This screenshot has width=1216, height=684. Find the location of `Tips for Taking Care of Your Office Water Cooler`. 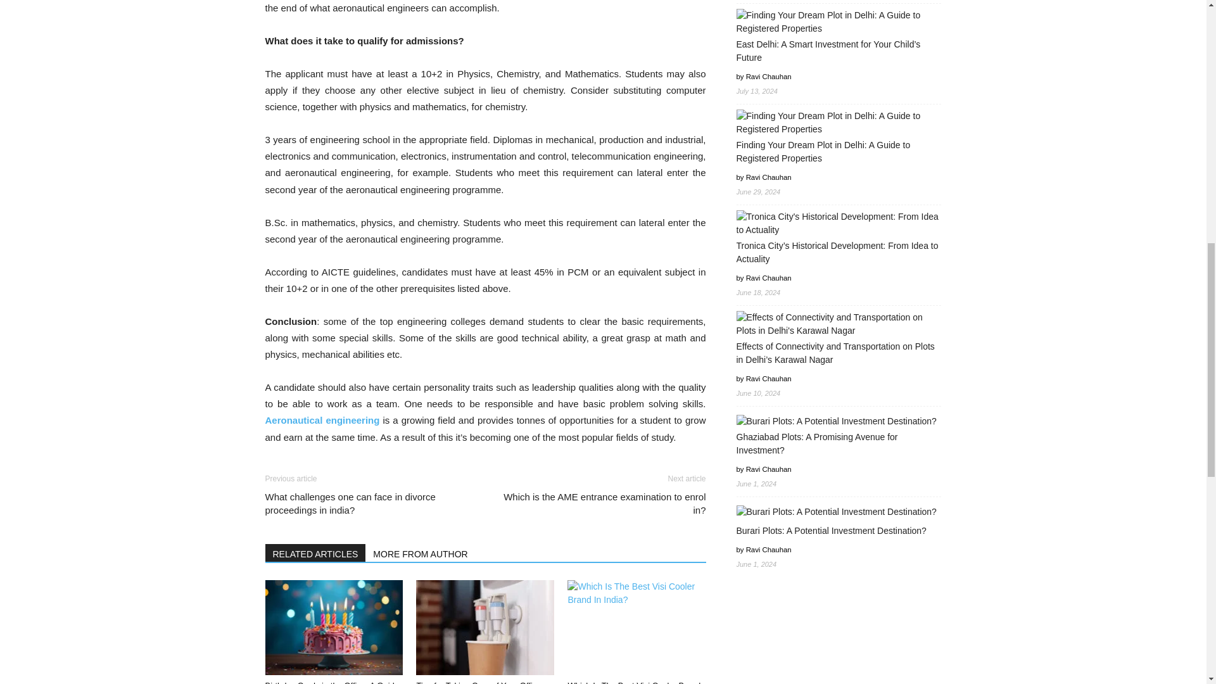

Tips for Taking Care of Your Office Water Cooler is located at coordinates (485, 627).